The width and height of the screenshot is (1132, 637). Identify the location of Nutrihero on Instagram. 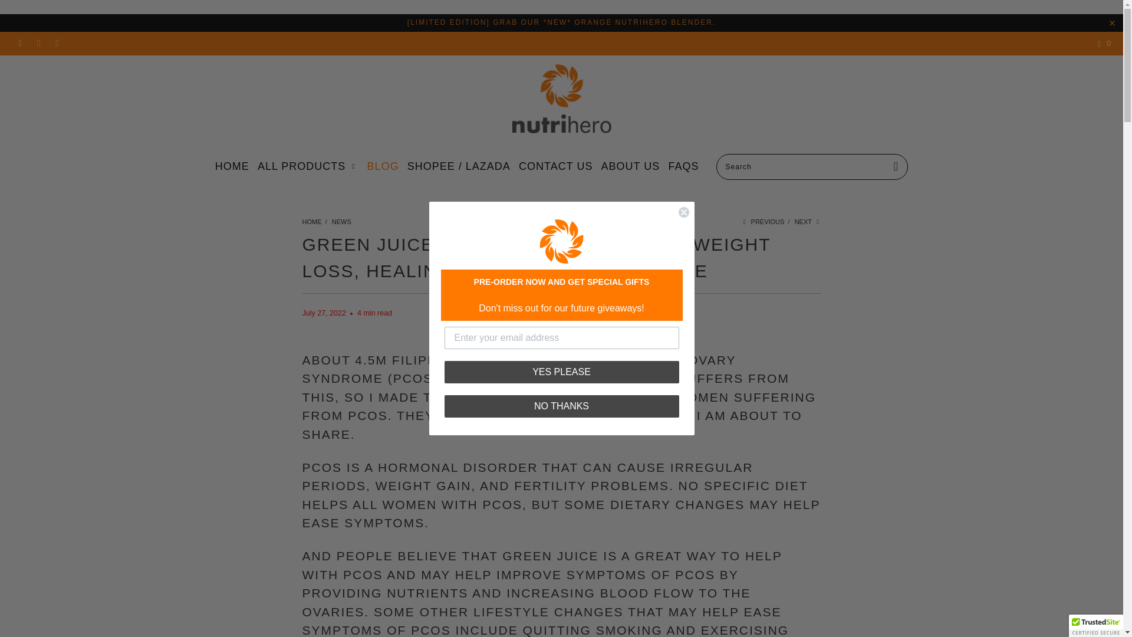
(38, 44).